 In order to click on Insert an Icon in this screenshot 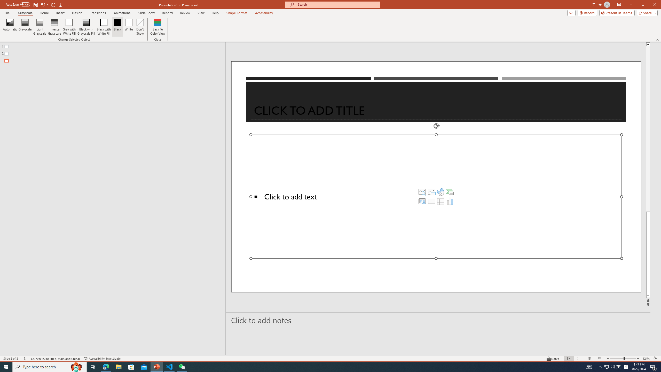, I will do `click(441, 192)`.